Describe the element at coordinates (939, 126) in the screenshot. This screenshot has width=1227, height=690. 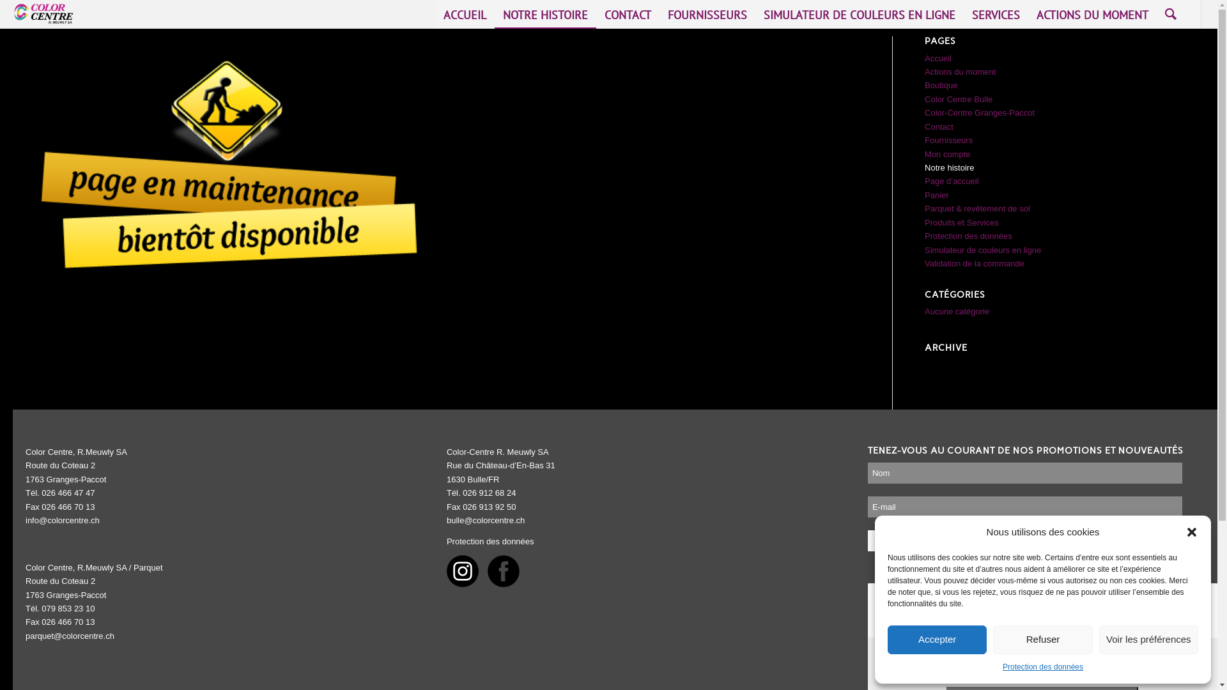
I see `Contact` at that location.